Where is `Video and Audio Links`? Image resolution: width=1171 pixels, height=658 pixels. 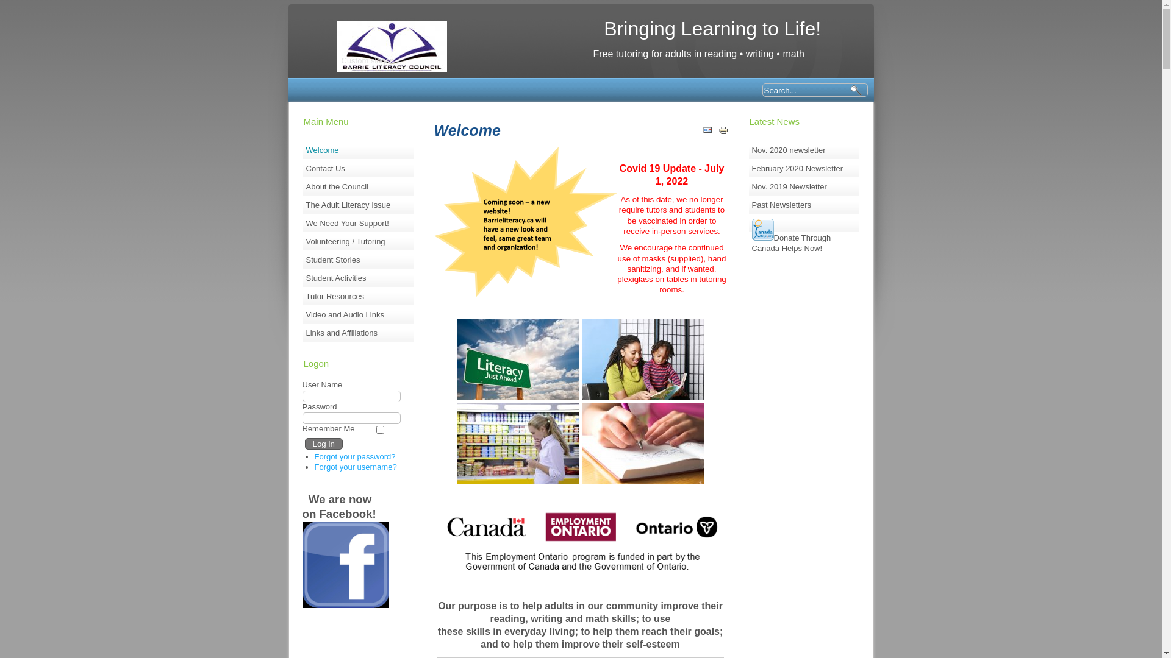 Video and Audio Links is located at coordinates (359, 315).